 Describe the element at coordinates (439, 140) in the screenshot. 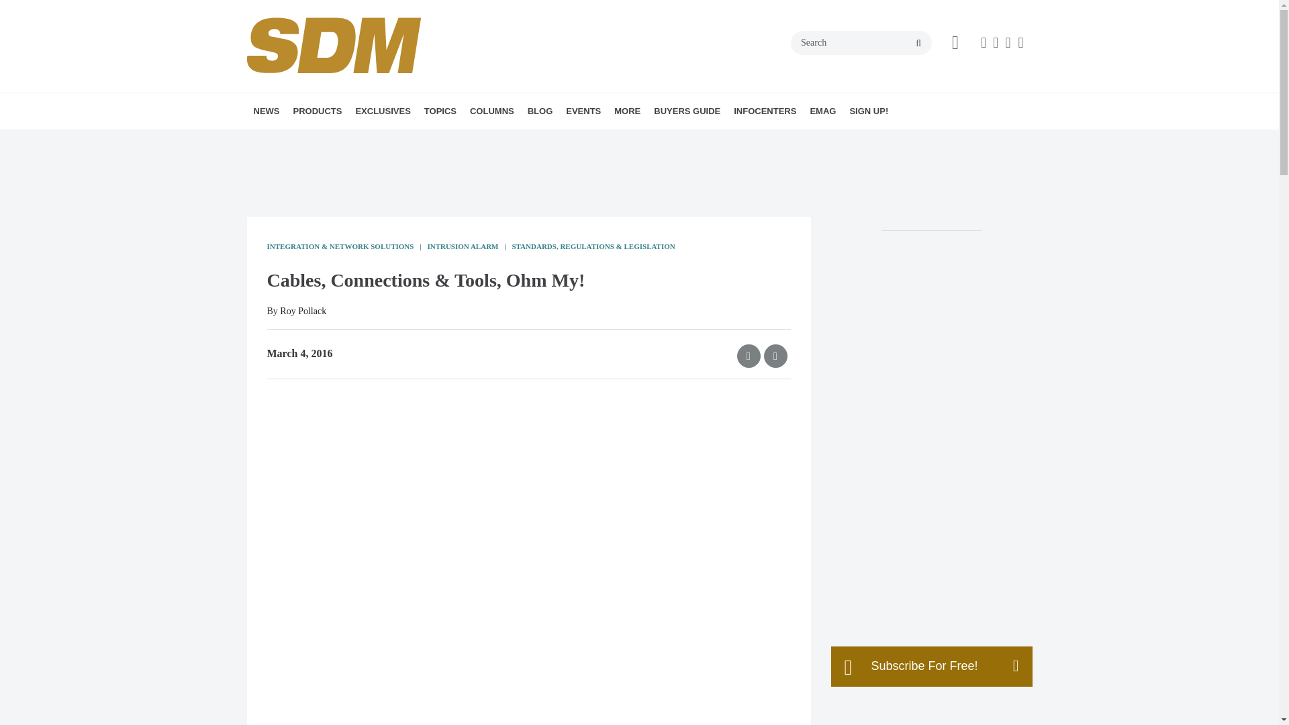

I see `DEALER OF THE YEAR` at that location.